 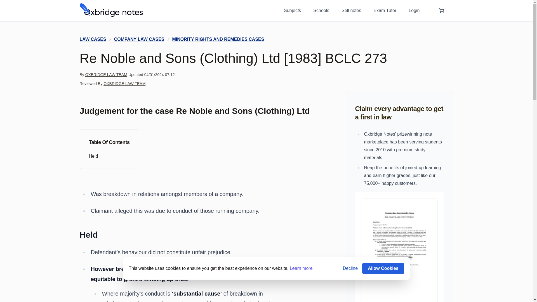 I want to click on Exam Tutor, so click(x=385, y=11).